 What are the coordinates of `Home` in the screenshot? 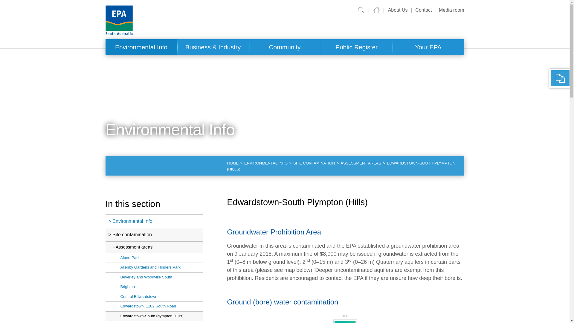 It's located at (376, 9).